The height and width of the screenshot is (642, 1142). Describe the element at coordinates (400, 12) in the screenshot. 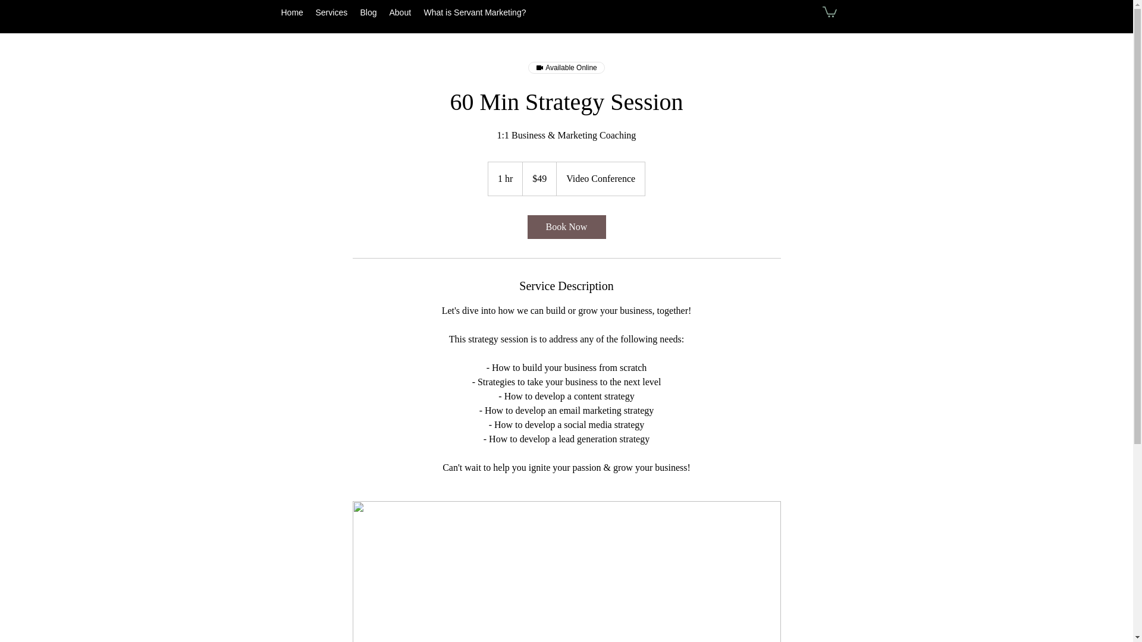

I see `About` at that location.